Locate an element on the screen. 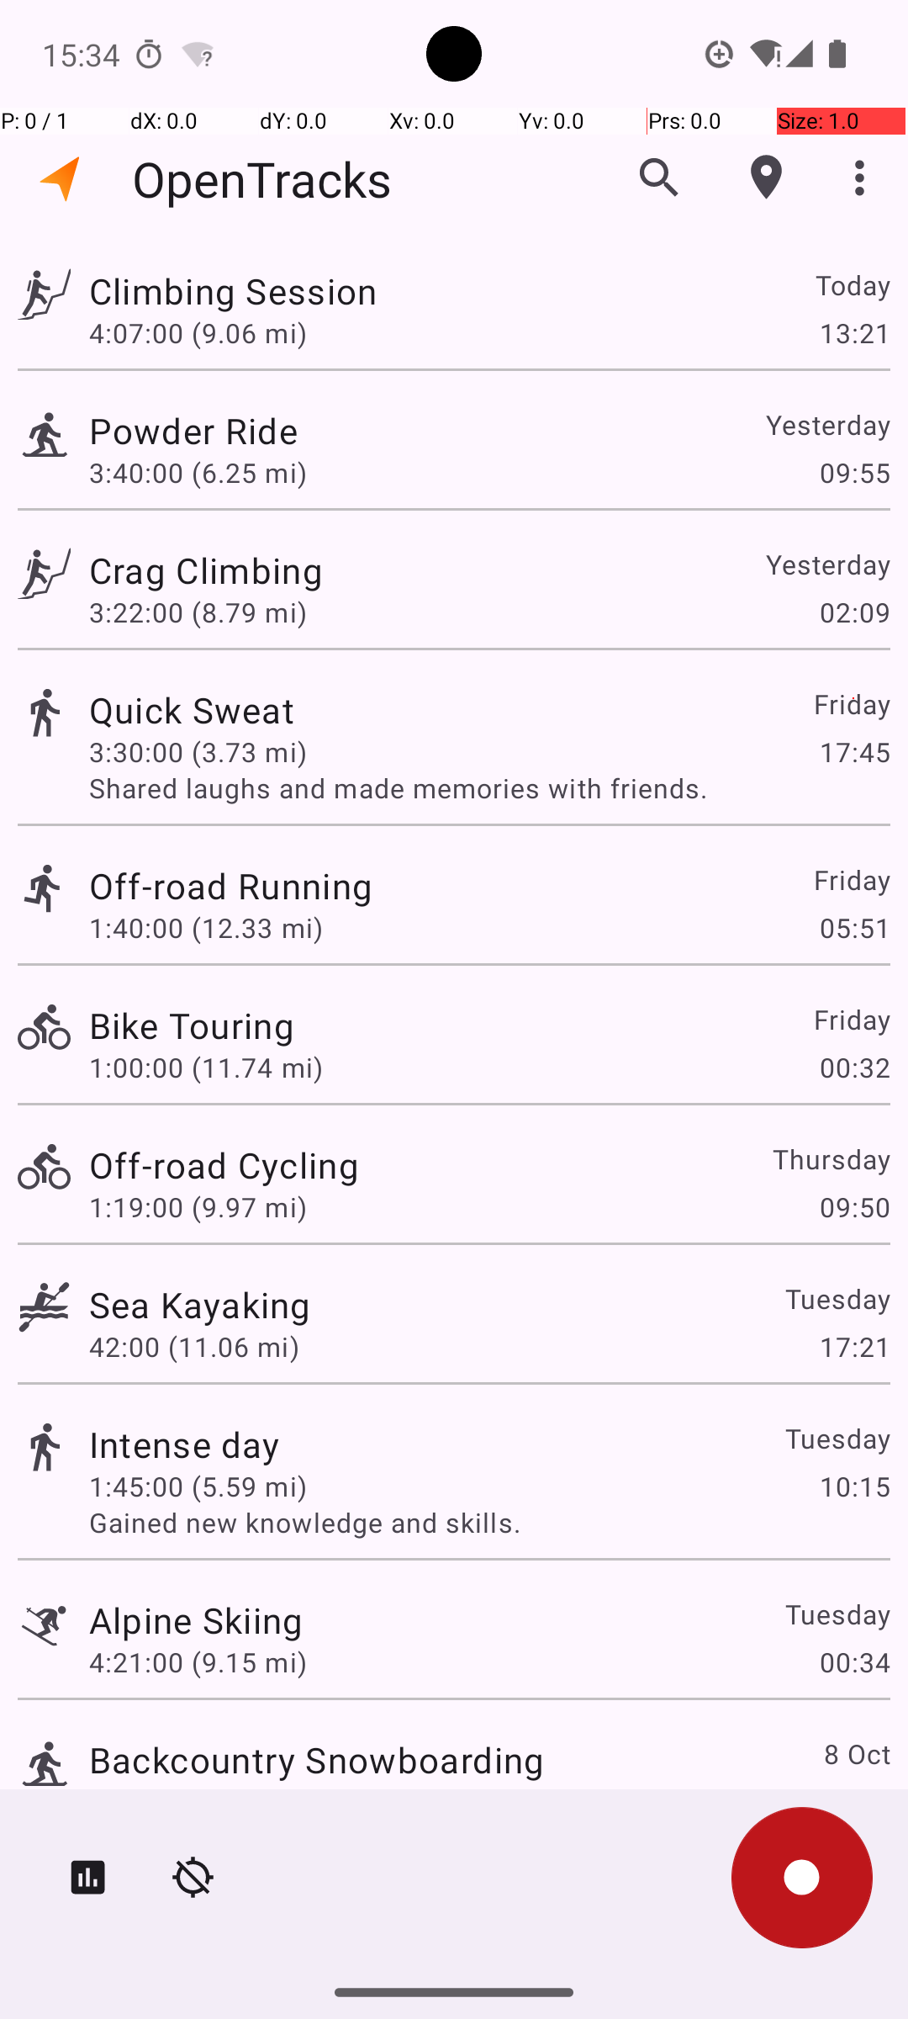 The width and height of the screenshot is (908, 2019). Crag Climbing is located at coordinates (205, 570).